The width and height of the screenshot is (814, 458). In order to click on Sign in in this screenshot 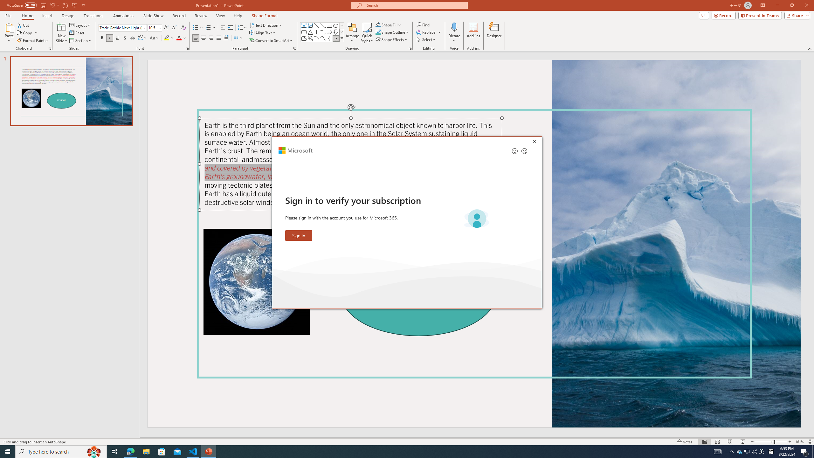, I will do `click(299, 235)`.